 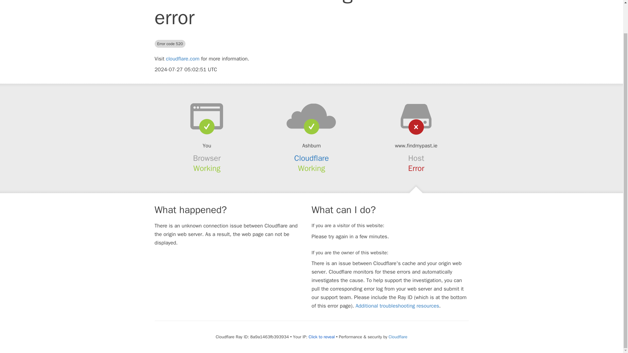 What do you see at coordinates (322, 337) in the screenshot?
I see `Click to reveal` at bounding box center [322, 337].